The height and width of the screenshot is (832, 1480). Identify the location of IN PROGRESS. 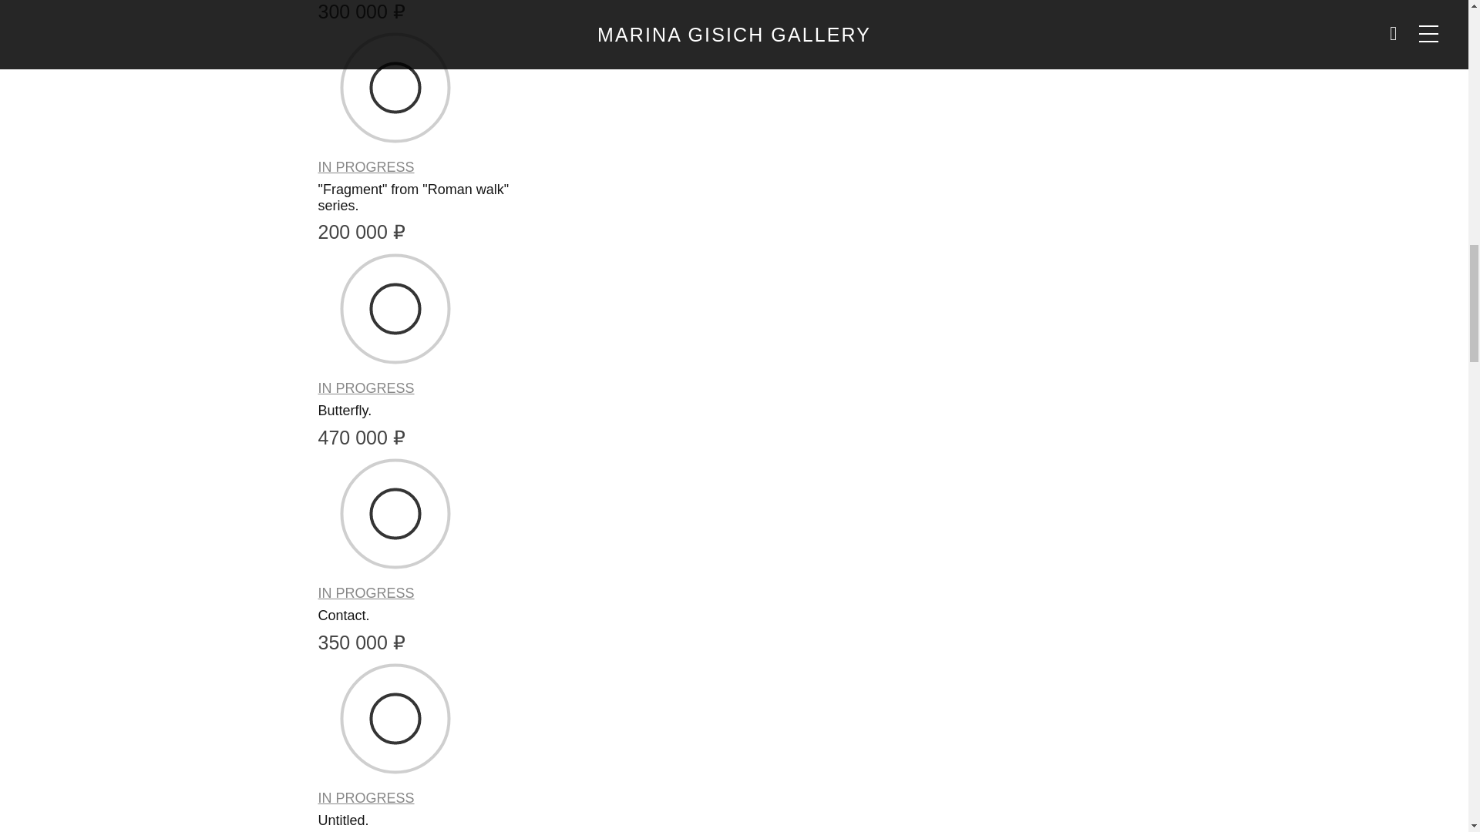
(365, 167).